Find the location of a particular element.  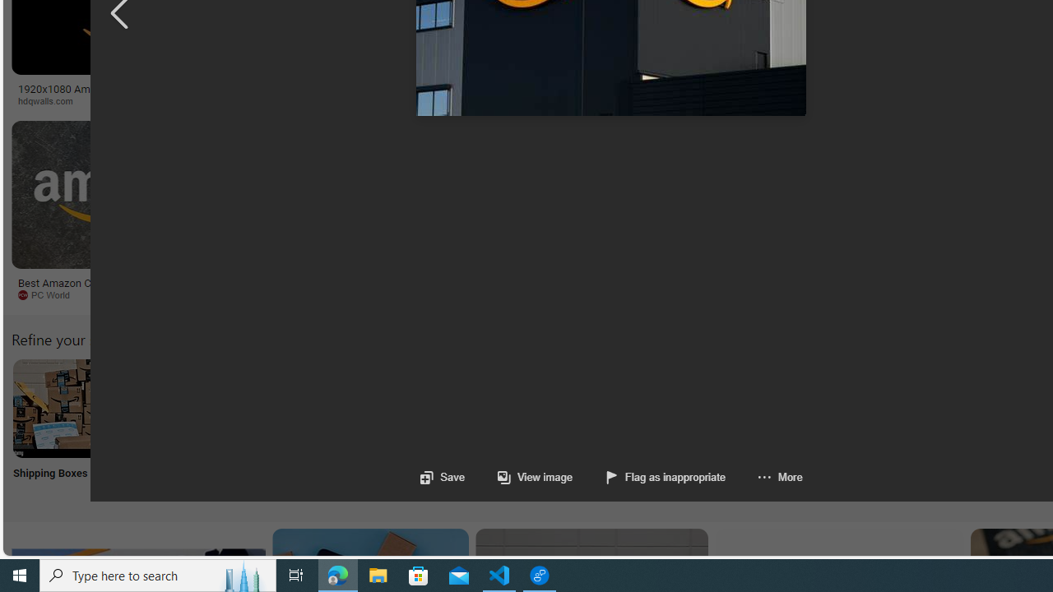

Flag as inappropriate is located at coordinates (666, 477).